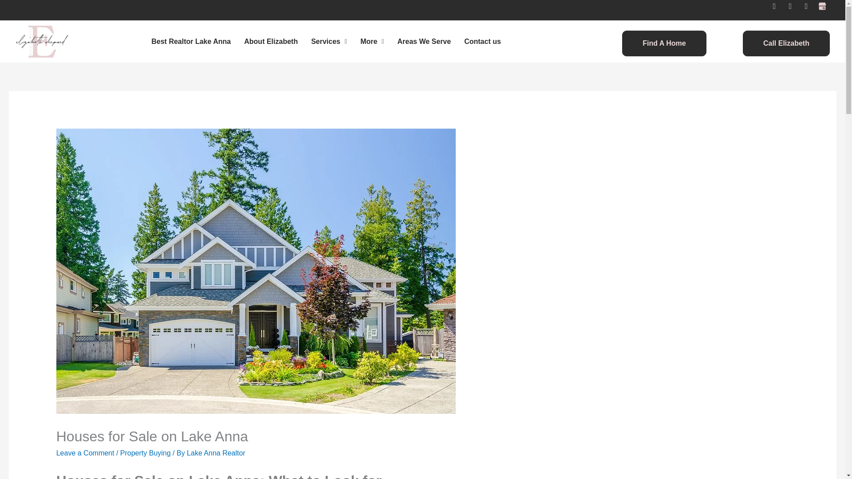 The width and height of the screenshot is (852, 479). What do you see at coordinates (216, 453) in the screenshot?
I see `View all posts by Lake Anna Realtor` at bounding box center [216, 453].